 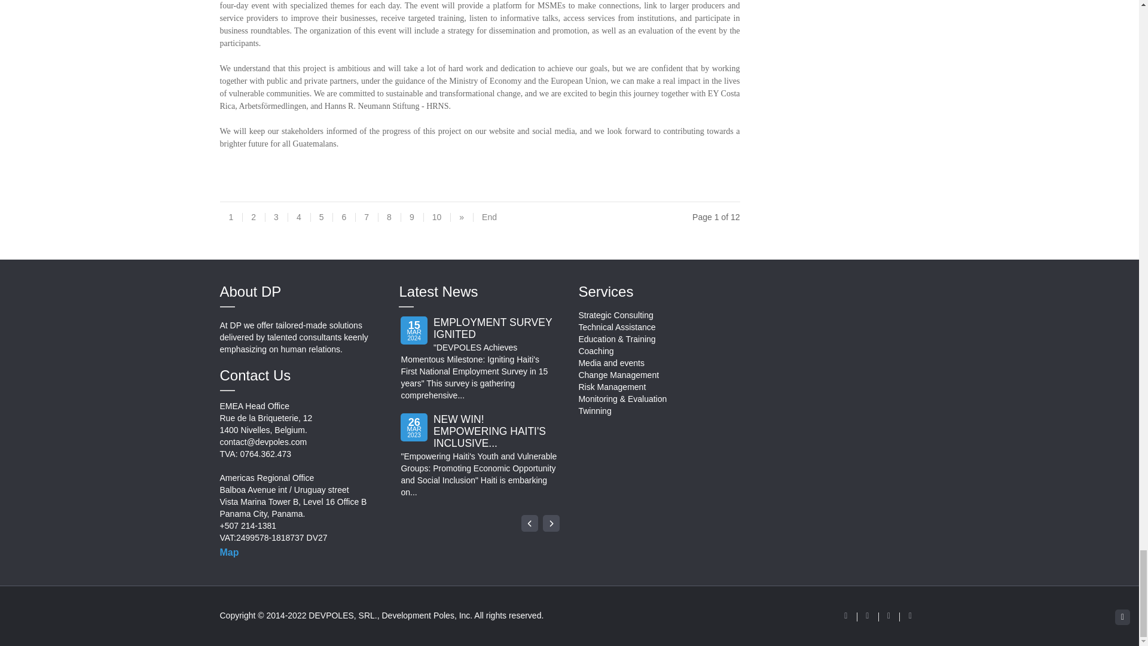 I want to click on 2, so click(x=254, y=221).